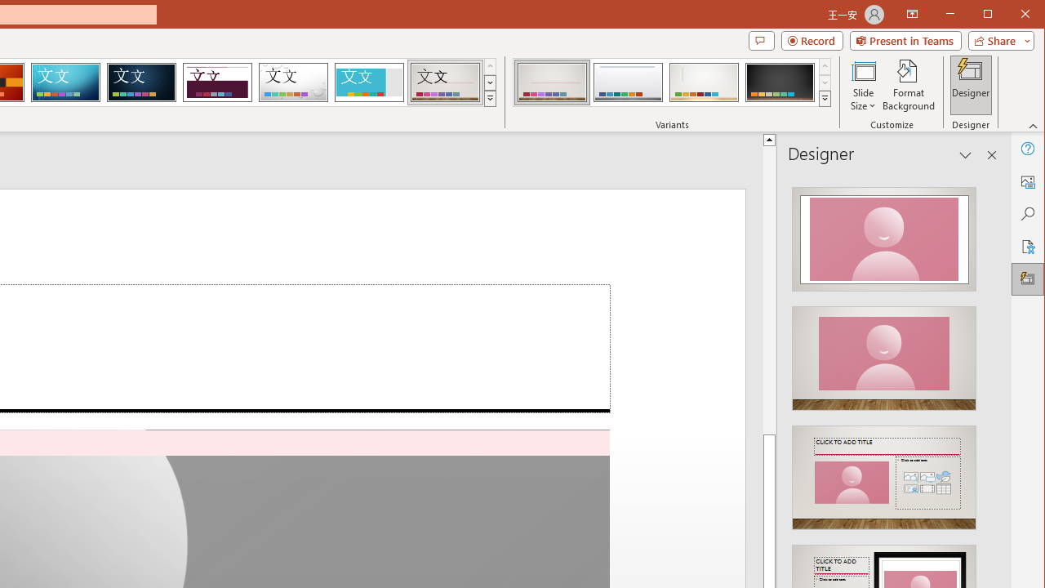  I want to click on Frame, so click(369, 82).